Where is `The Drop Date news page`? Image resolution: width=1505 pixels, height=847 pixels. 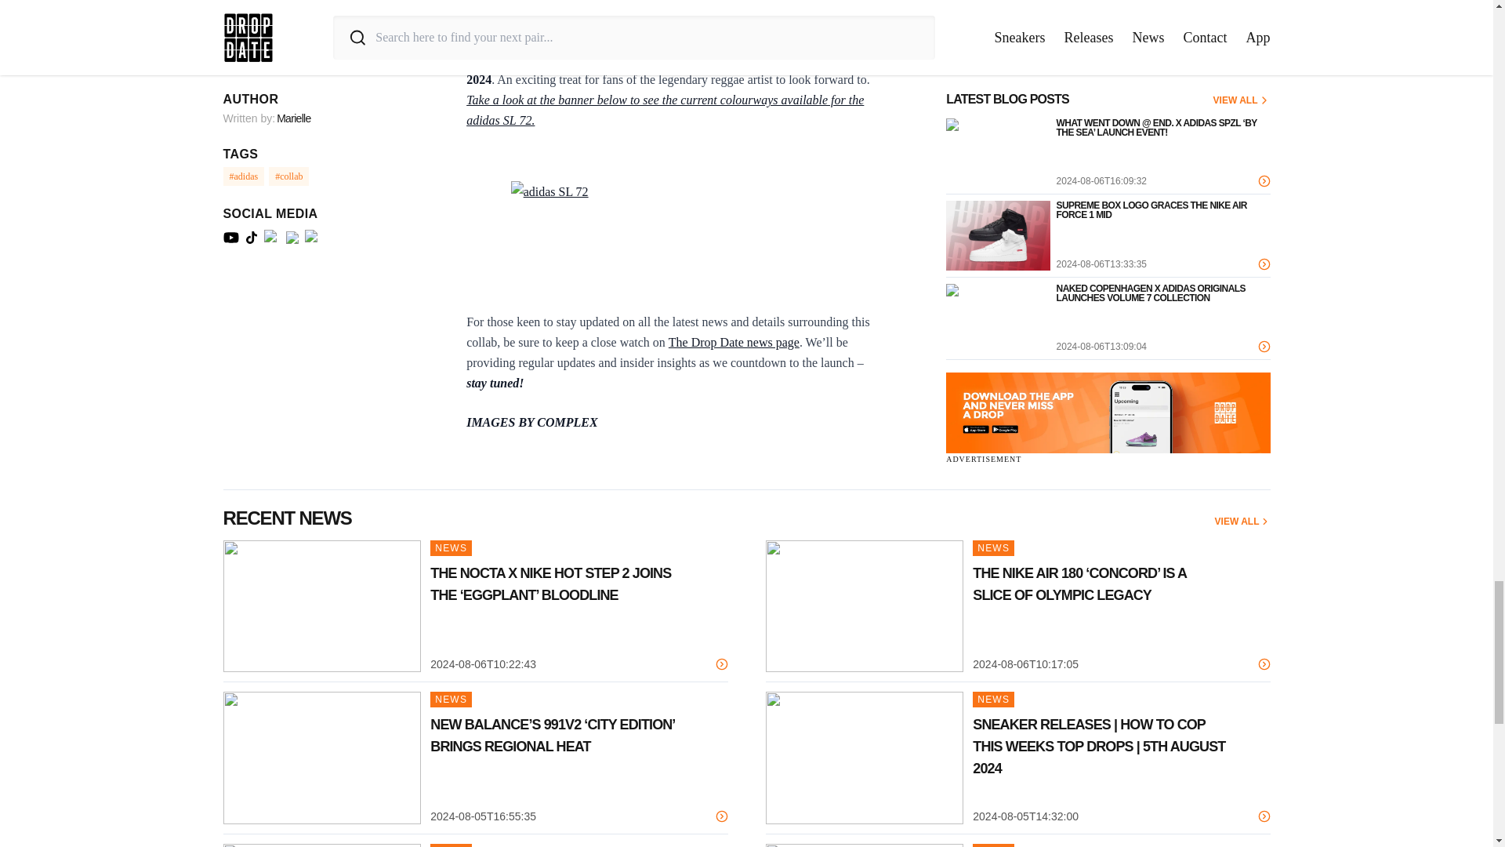 The Drop Date news page is located at coordinates (734, 342).